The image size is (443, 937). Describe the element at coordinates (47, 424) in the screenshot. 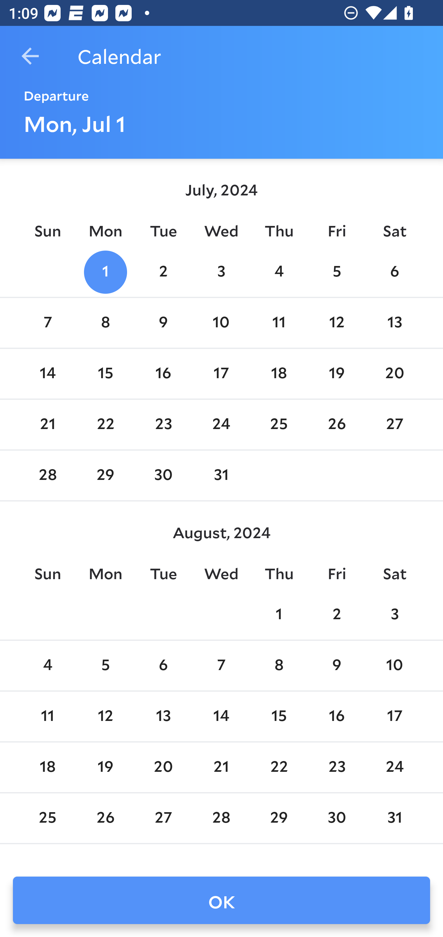

I see `21` at that location.